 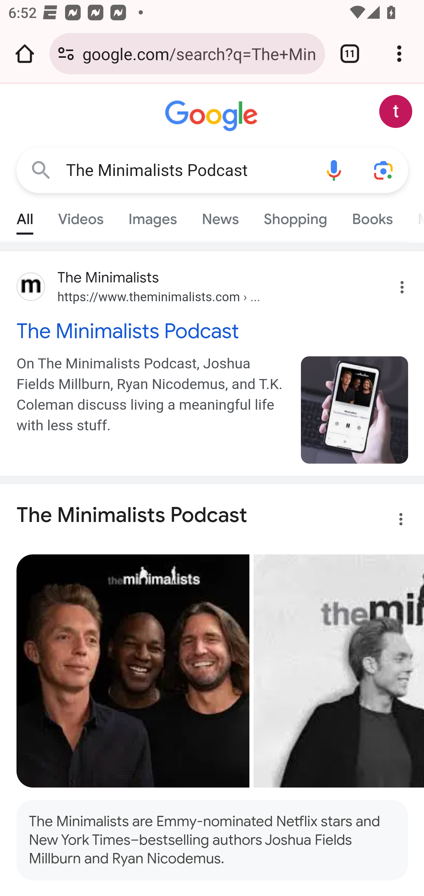 What do you see at coordinates (41, 170) in the screenshot?
I see `Google Search` at bounding box center [41, 170].